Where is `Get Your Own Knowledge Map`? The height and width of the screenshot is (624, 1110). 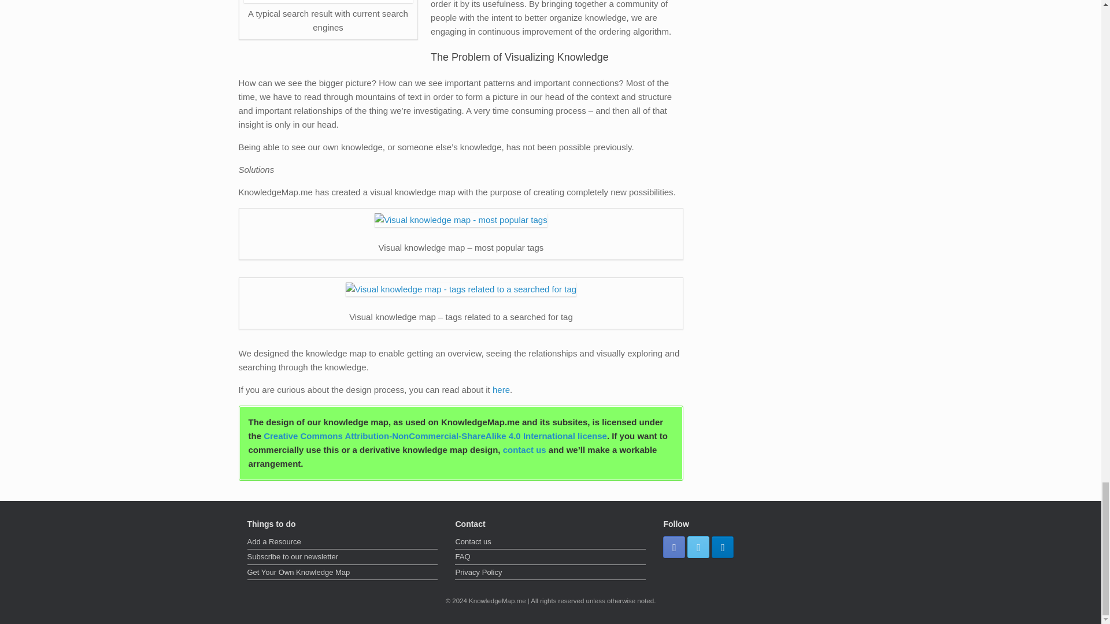
Get Your Own Knowledge Map is located at coordinates (343, 573).